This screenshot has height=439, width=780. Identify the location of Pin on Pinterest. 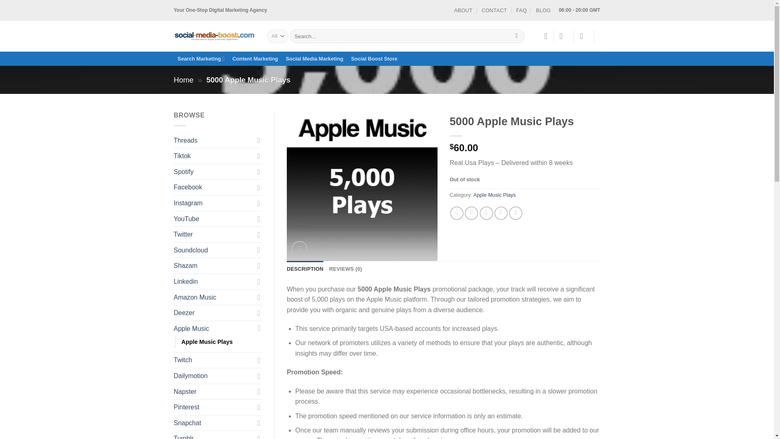
(501, 213).